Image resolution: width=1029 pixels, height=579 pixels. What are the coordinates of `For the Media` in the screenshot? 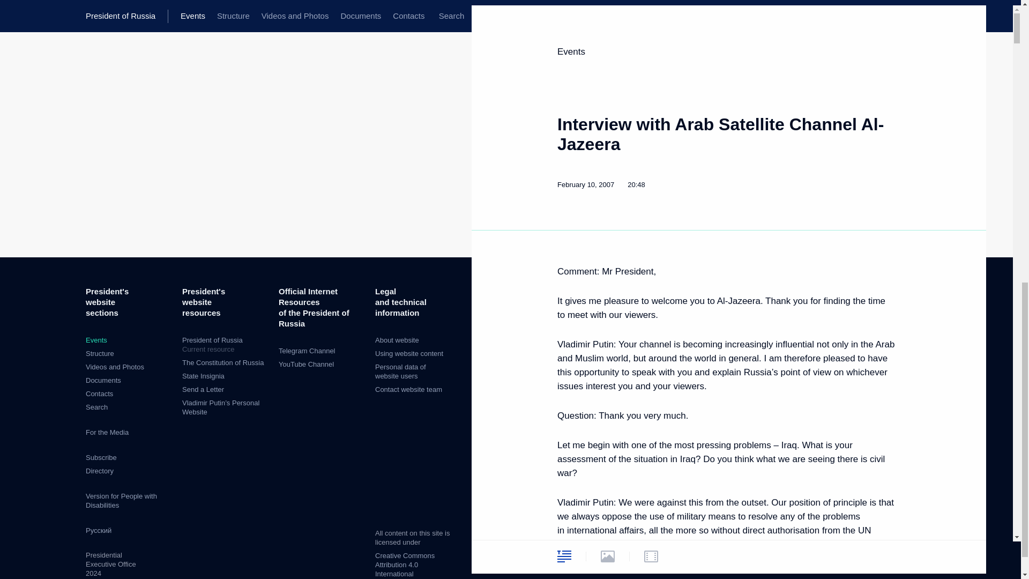 It's located at (107, 432).